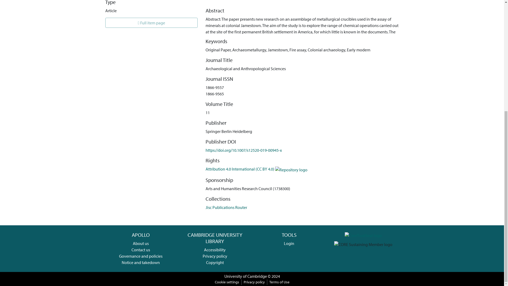 This screenshot has height=286, width=508. I want to click on Contact us, so click(141, 249).